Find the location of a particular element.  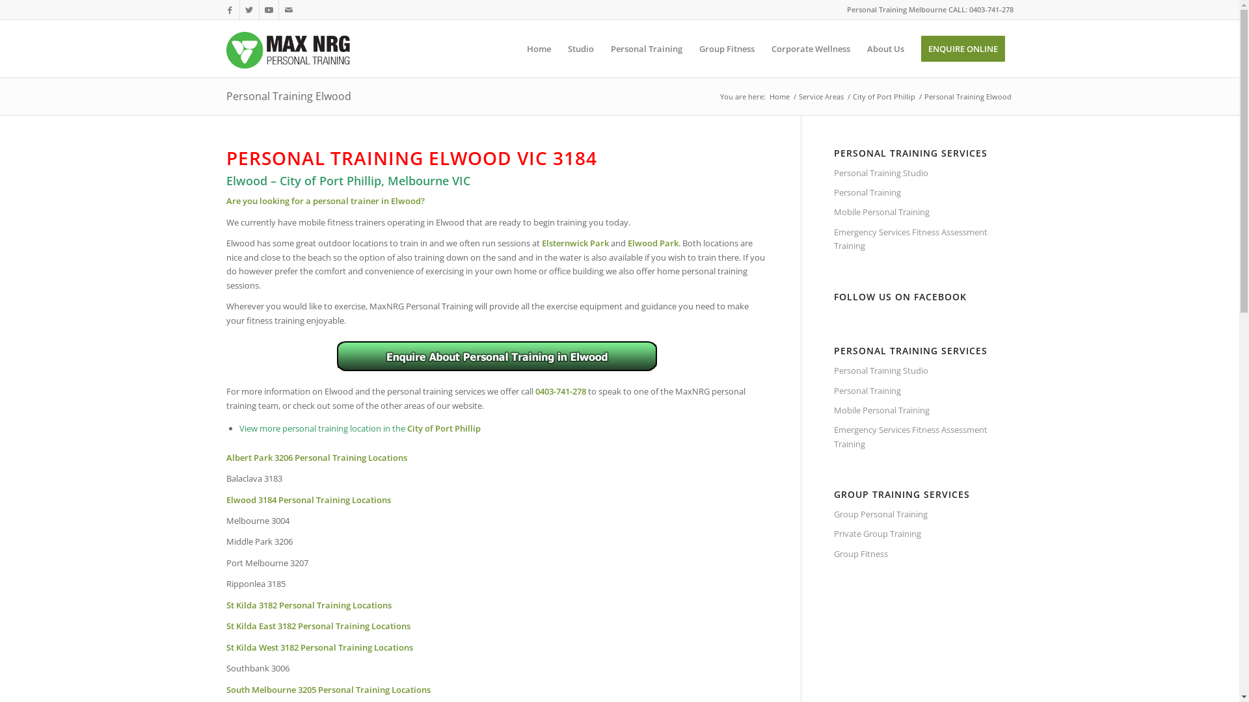

Studio is located at coordinates (581, 49).